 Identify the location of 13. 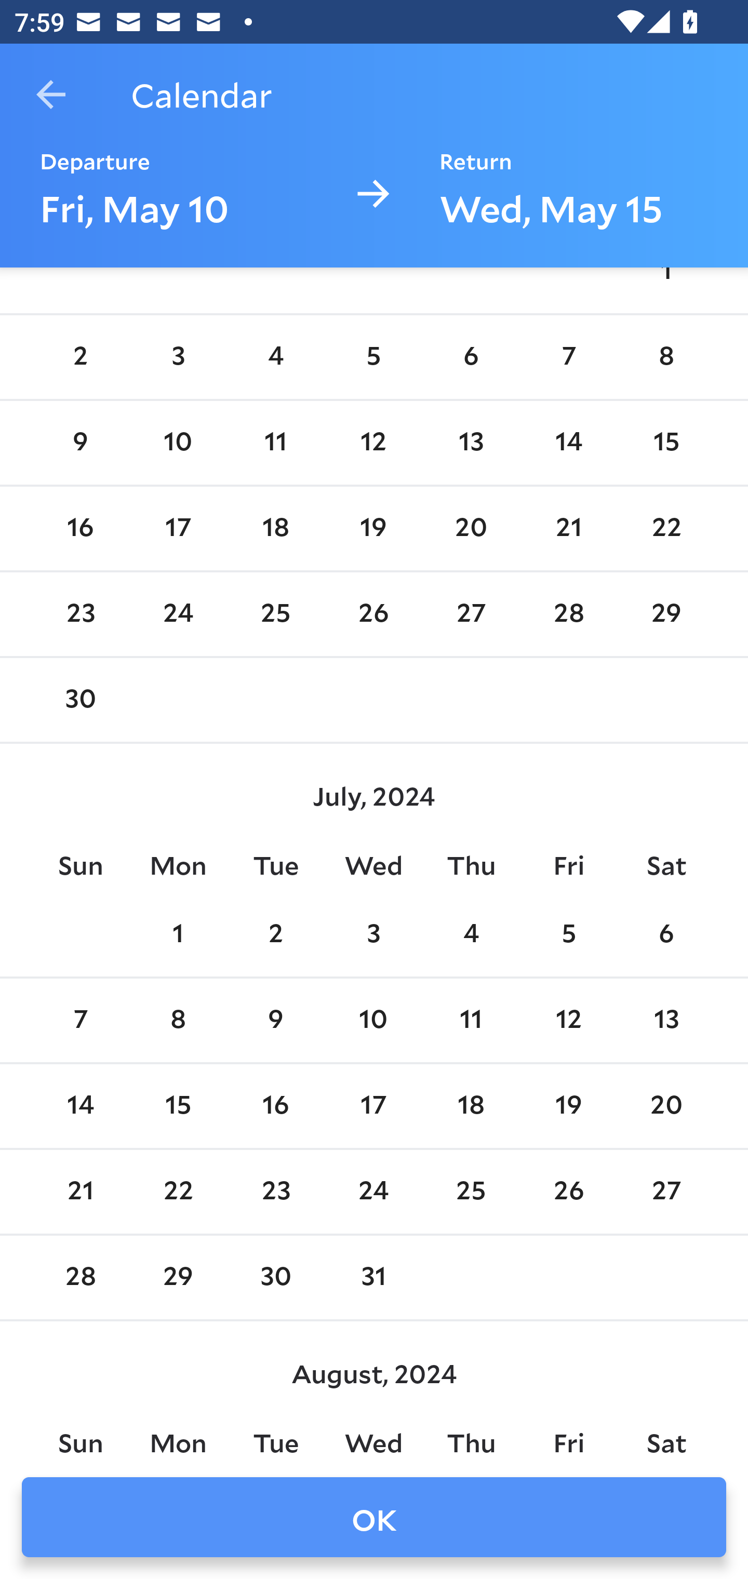
(666, 1020).